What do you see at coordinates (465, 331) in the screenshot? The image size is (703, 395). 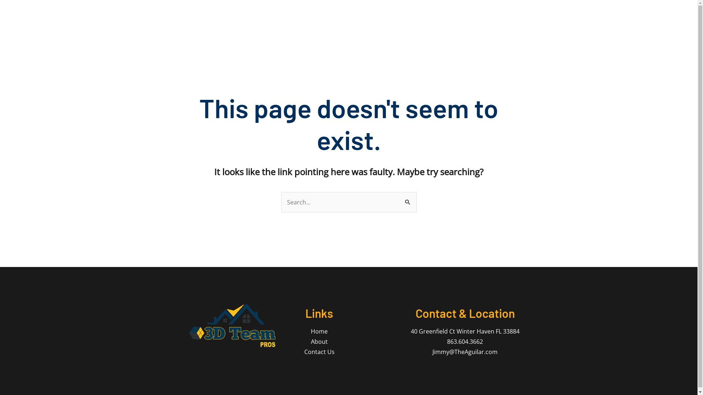 I see `40 Greenfield Ct Winter Haven FL 33884` at bounding box center [465, 331].